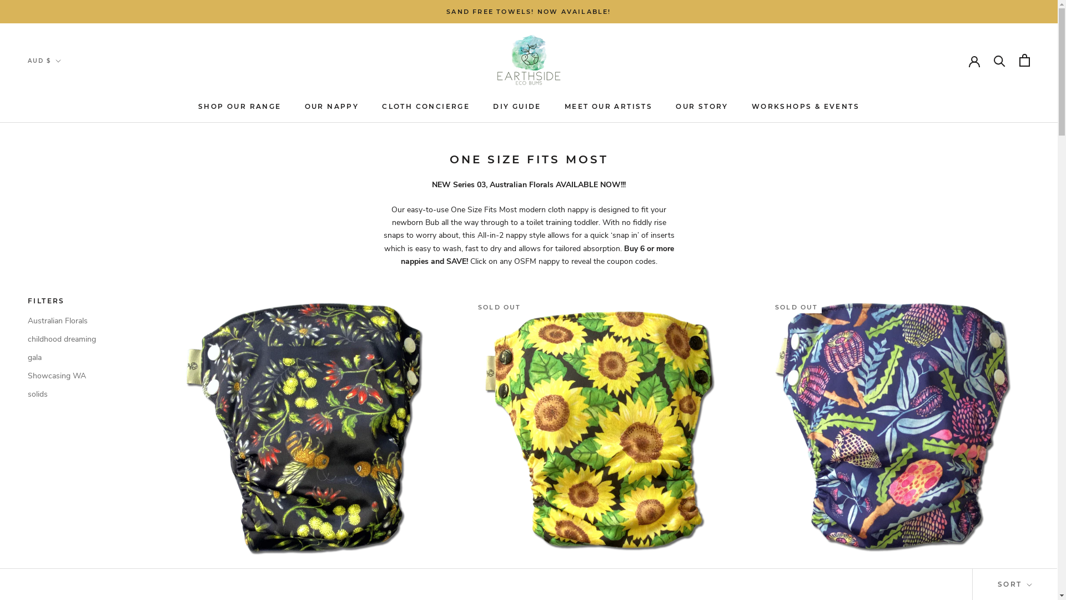 This screenshot has width=1066, height=600. I want to click on SAND FREE TOWELS! NOW AVAILABLE!, so click(529, 12).